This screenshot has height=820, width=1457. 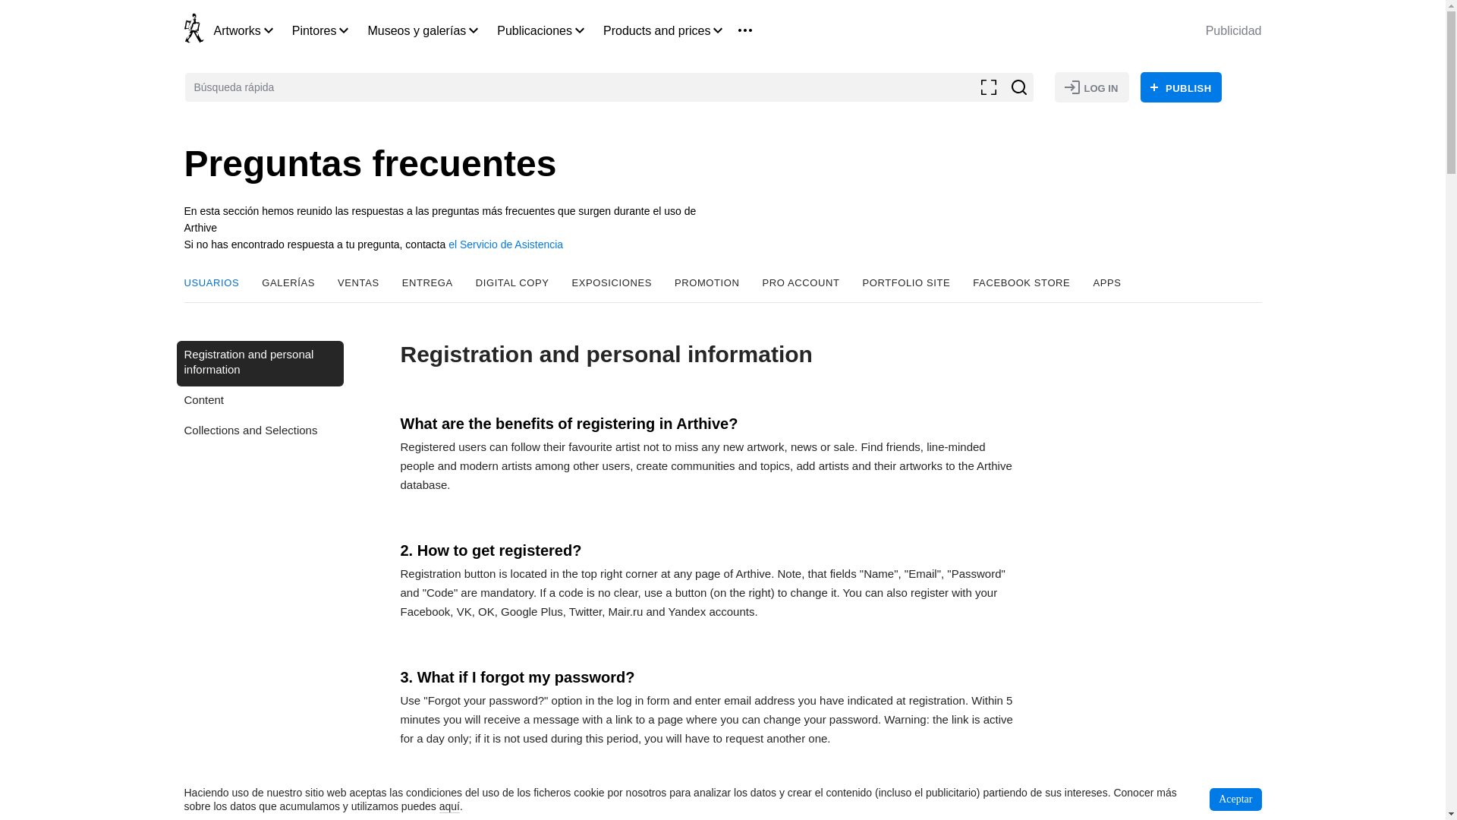 I want to click on Artworks, so click(x=237, y=30).